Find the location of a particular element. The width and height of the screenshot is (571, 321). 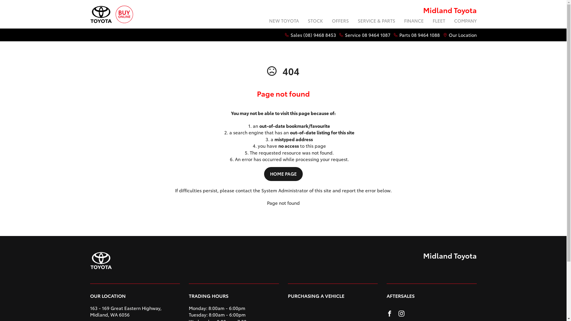

Parts 08 9464 1088 is located at coordinates (419, 35).